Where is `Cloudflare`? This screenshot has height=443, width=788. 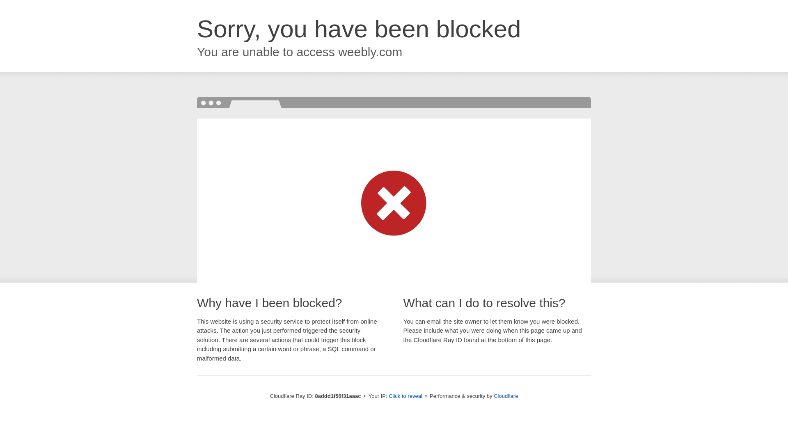
Cloudflare is located at coordinates (506, 396).